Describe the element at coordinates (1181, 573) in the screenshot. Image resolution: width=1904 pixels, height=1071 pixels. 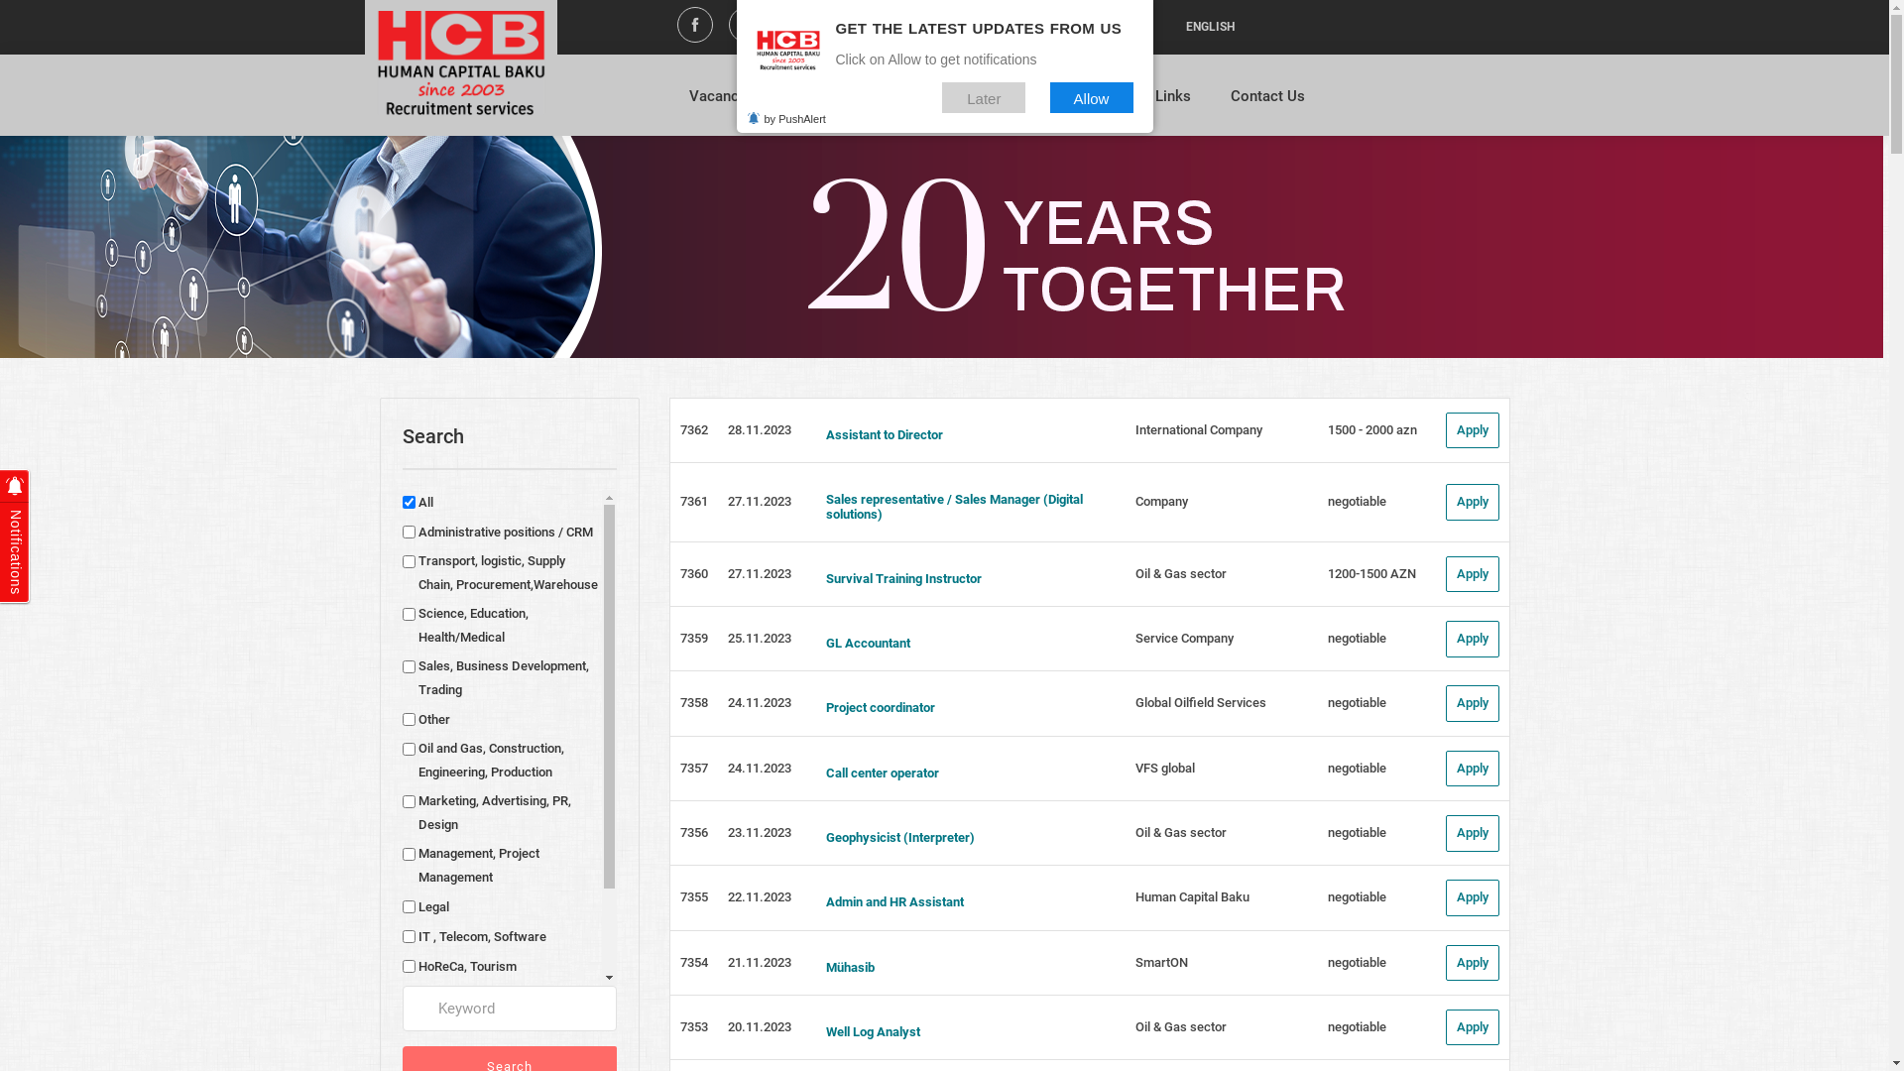
I see `Oil & Gas sector` at that location.